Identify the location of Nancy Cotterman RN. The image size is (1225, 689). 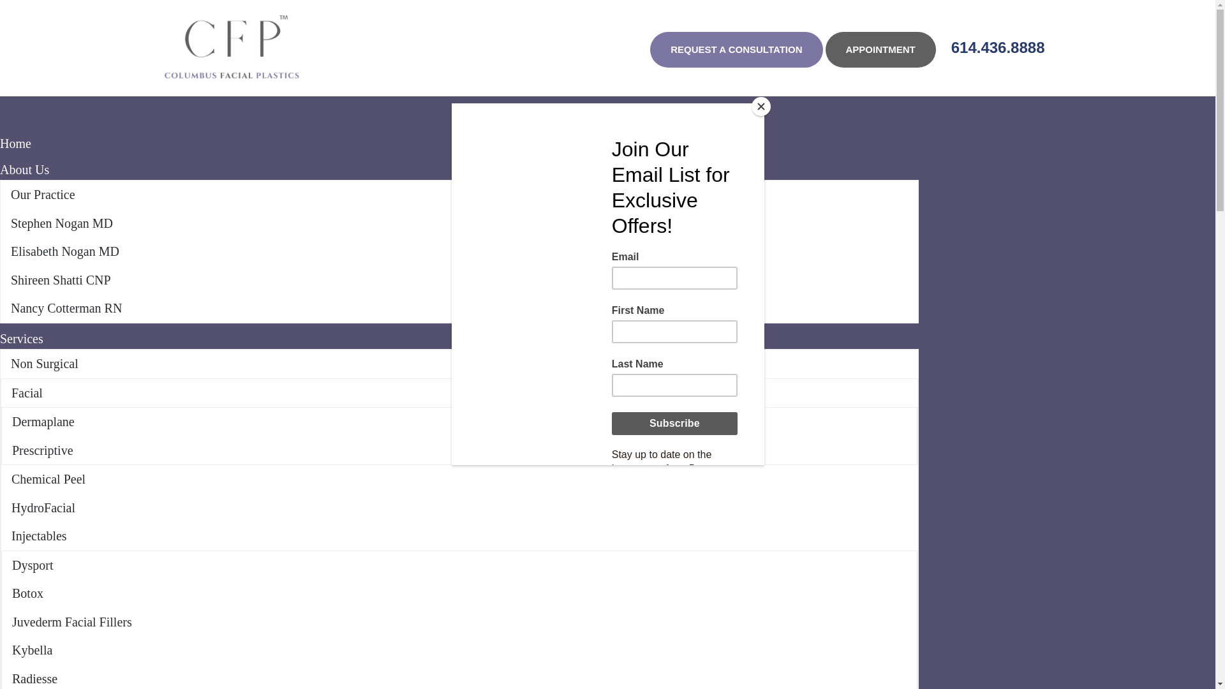
(459, 309).